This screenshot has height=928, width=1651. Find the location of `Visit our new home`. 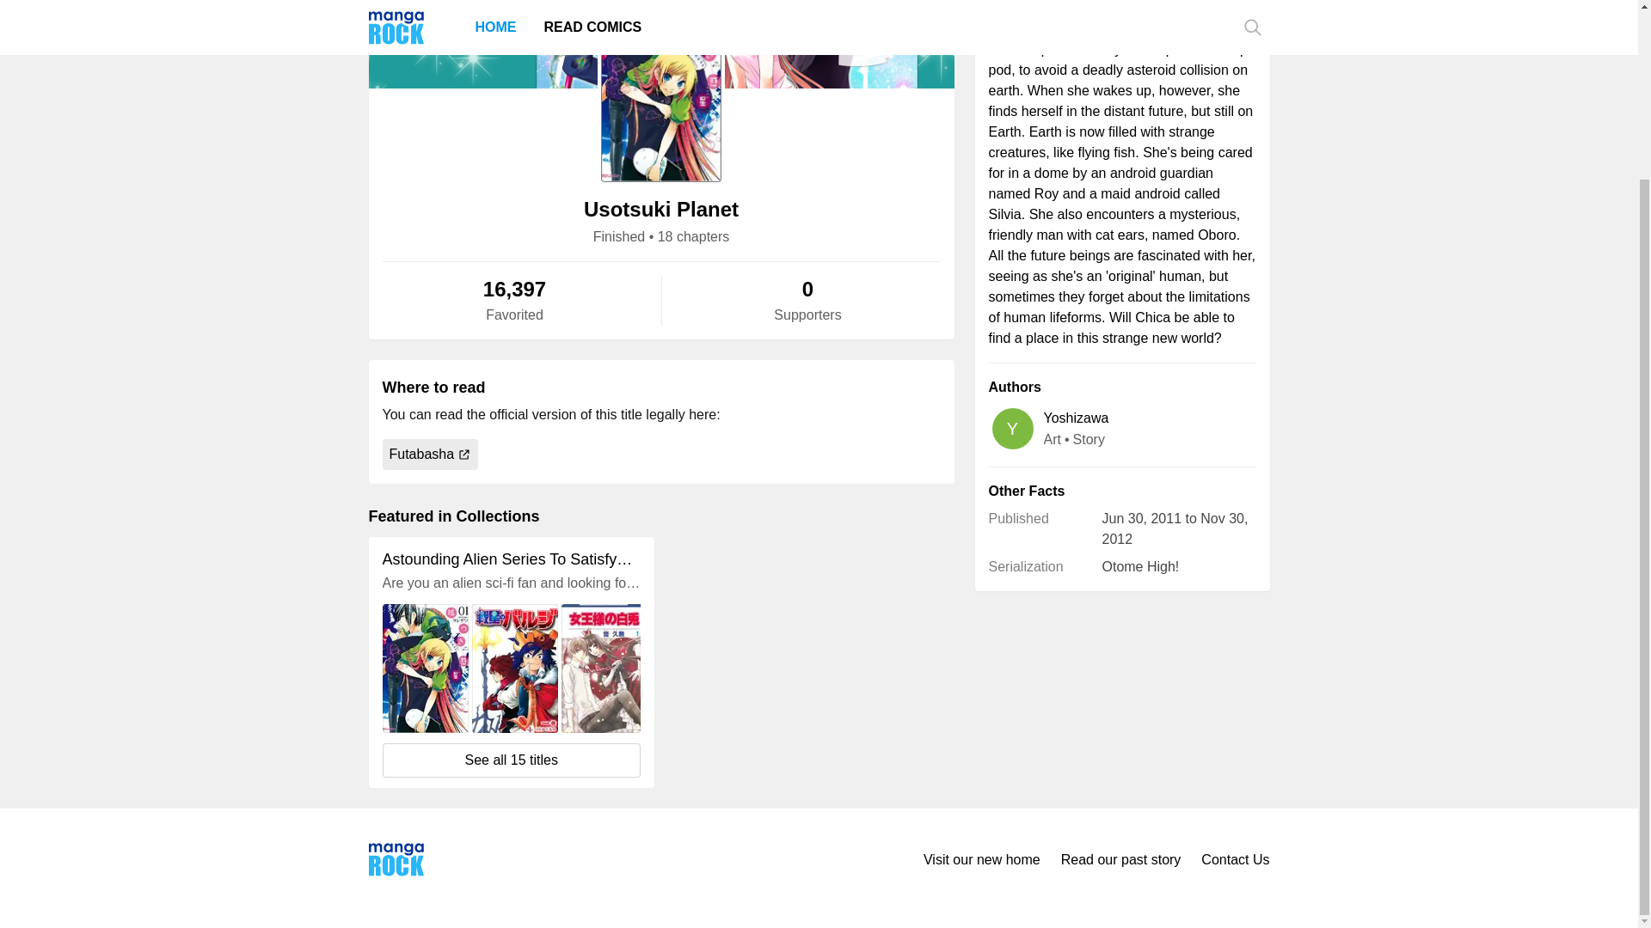

Visit our new home is located at coordinates (981, 859).